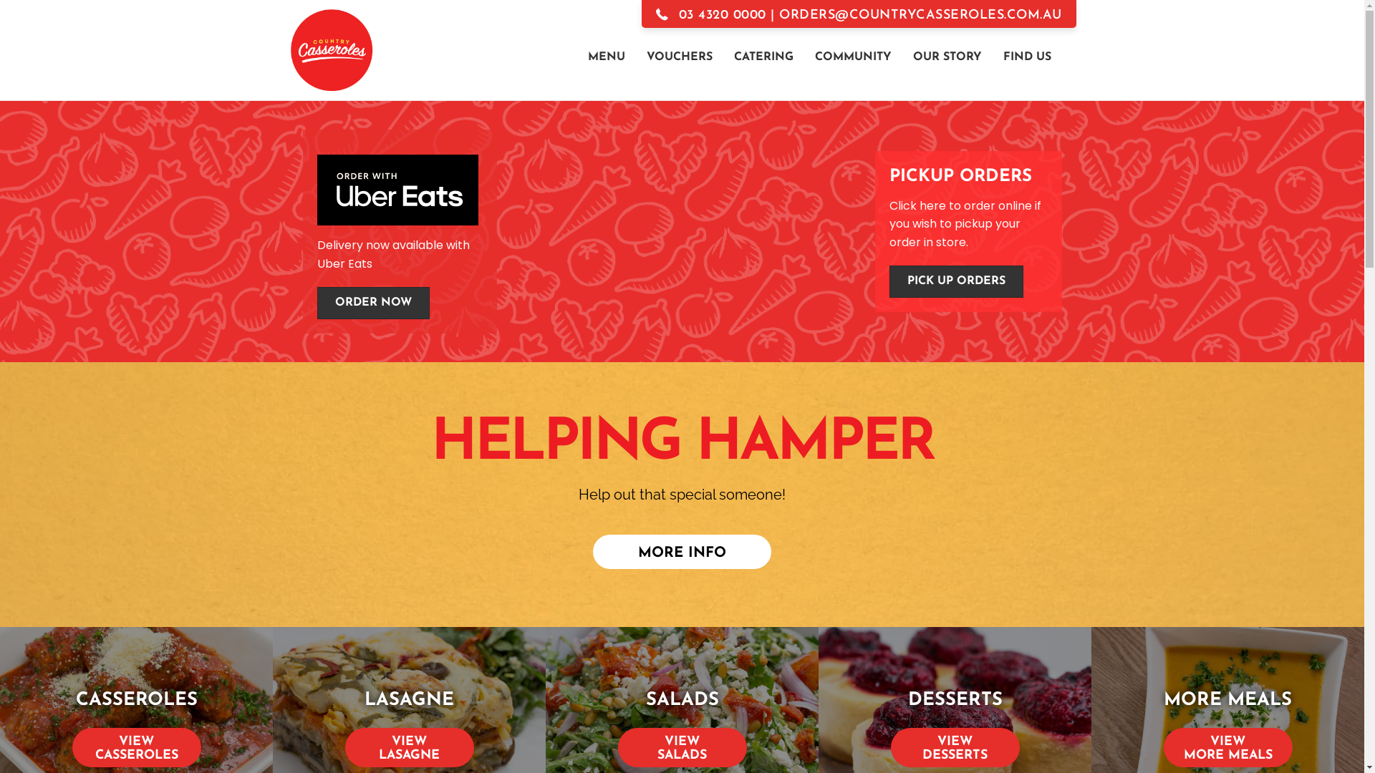 The image size is (1375, 773). Describe the element at coordinates (372, 303) in the screenshot. I see `ORDER NOW` at that location.